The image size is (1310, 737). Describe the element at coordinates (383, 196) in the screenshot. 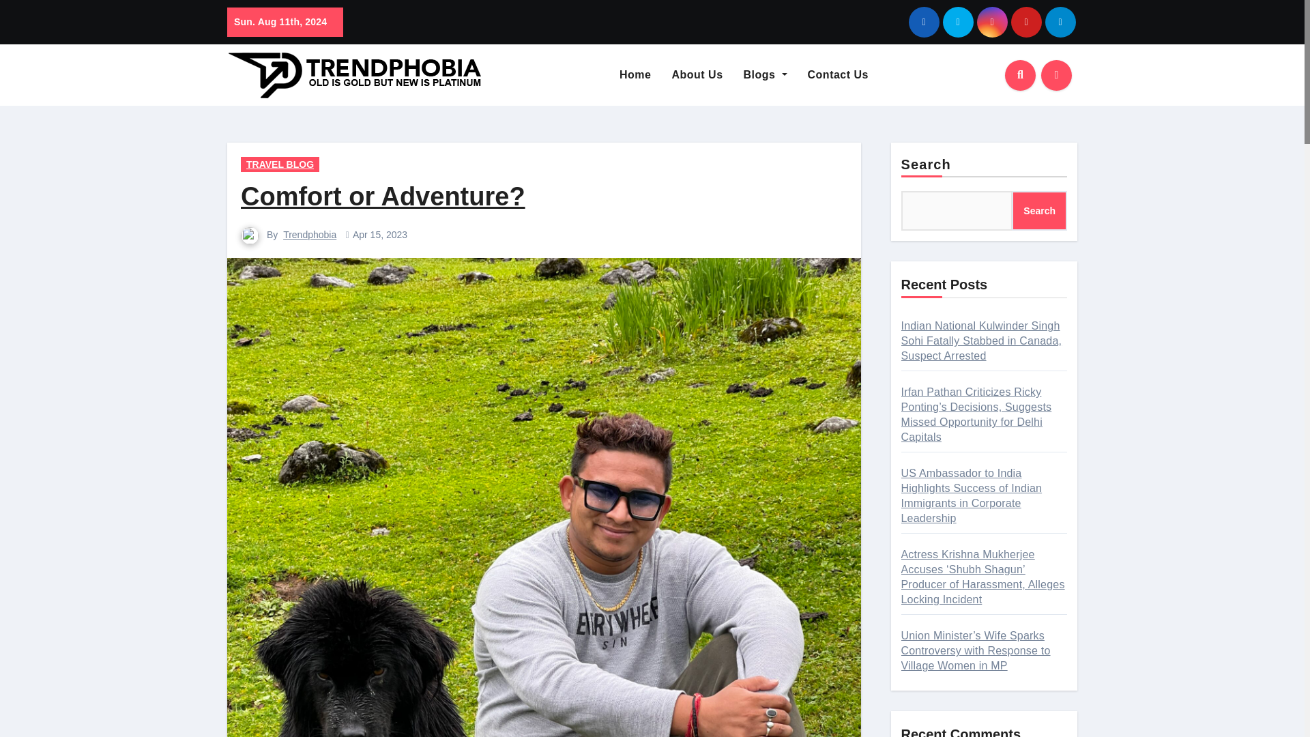

I see `Permalink to: Comfort or Adventure?` at that location.